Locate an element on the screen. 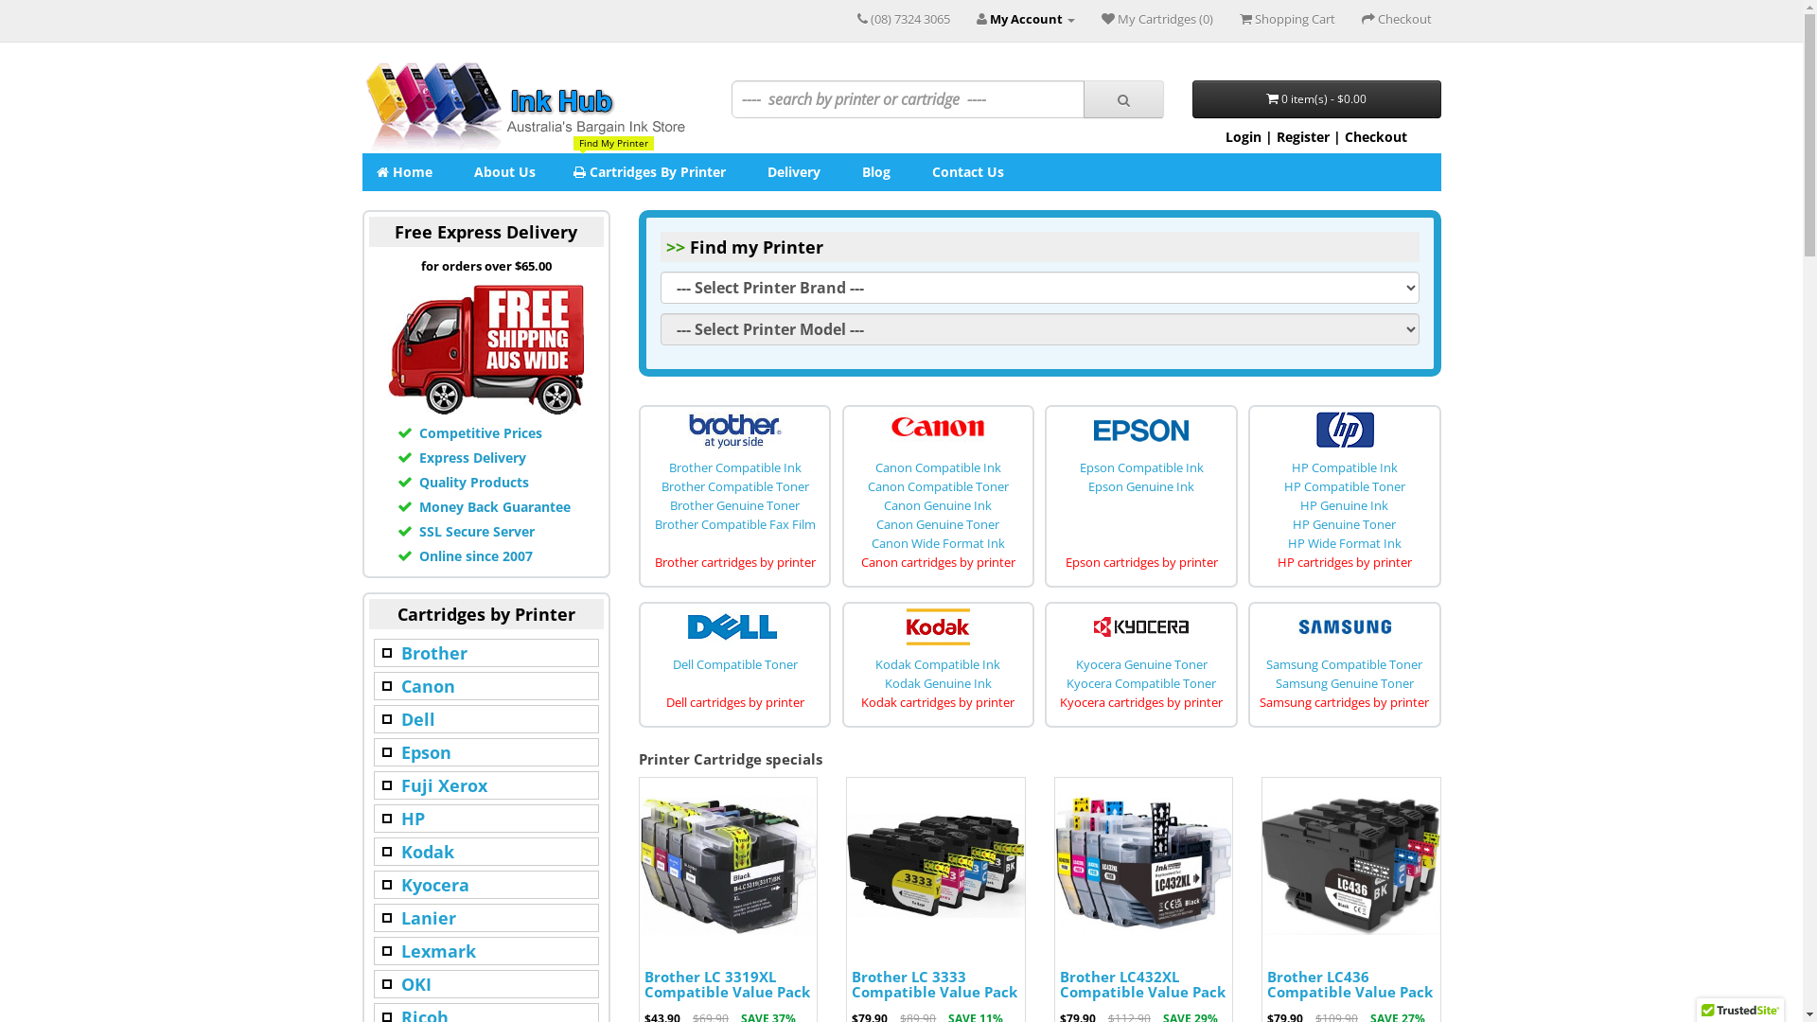 The height and width of the screenshot is (1022, 1817). Kodak cartridges by printer is located at coordinates (938, 702).